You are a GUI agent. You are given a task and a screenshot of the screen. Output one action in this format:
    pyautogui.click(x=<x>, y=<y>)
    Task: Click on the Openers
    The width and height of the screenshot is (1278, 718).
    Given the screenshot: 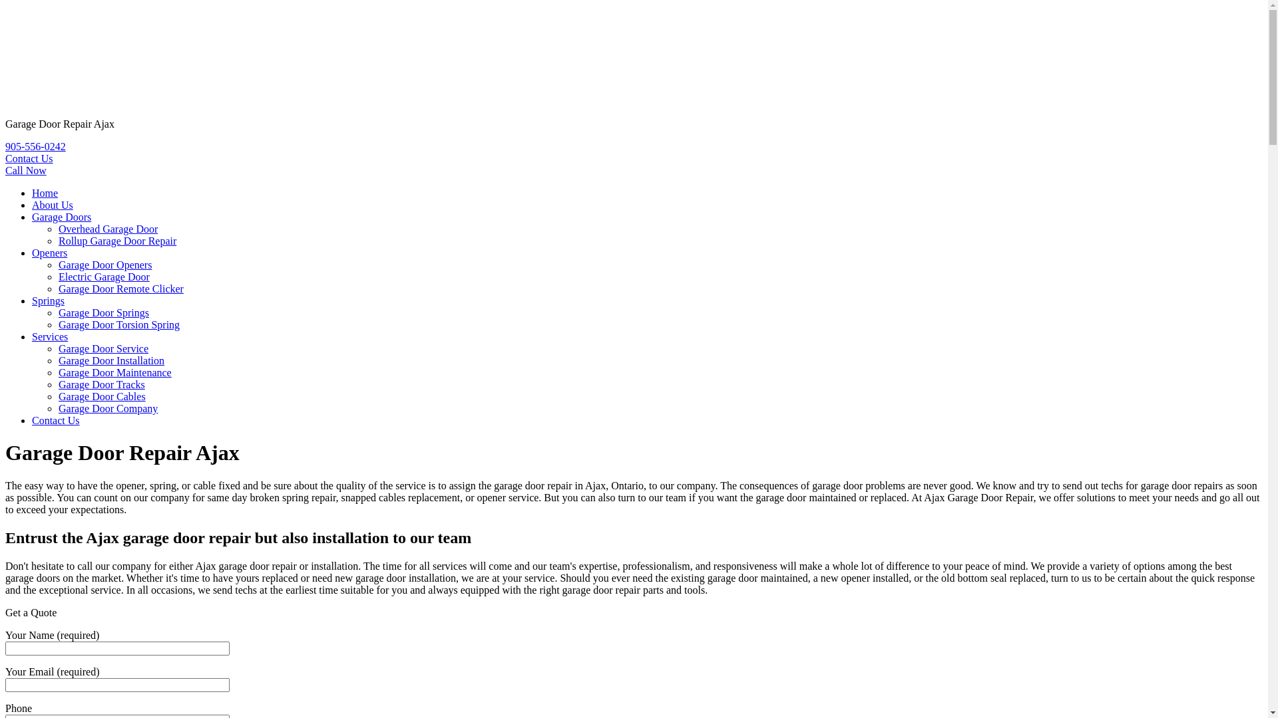 What is the action you would take?
    pyautogui.click(x=49, y=253)
    